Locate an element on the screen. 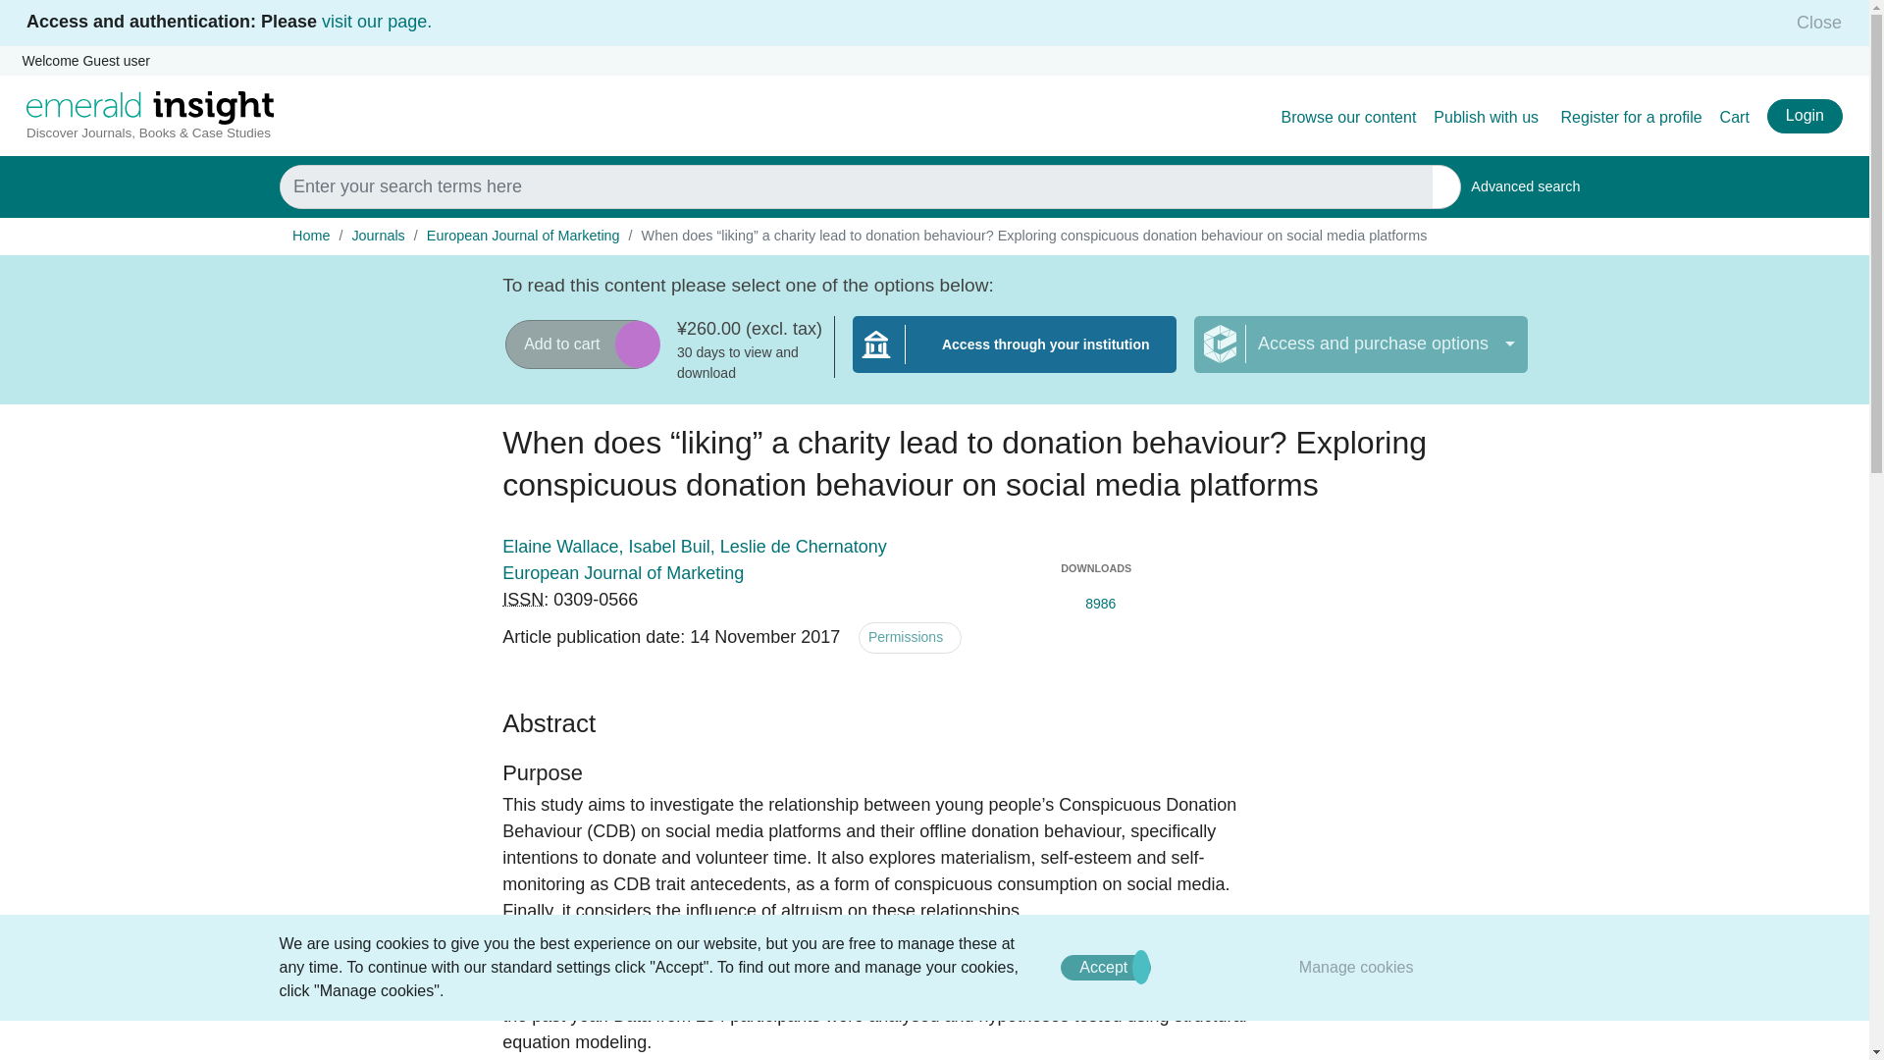 The height and width of the screenshot is (1060, 1884). Cart is located at coordinates (1525, 186).